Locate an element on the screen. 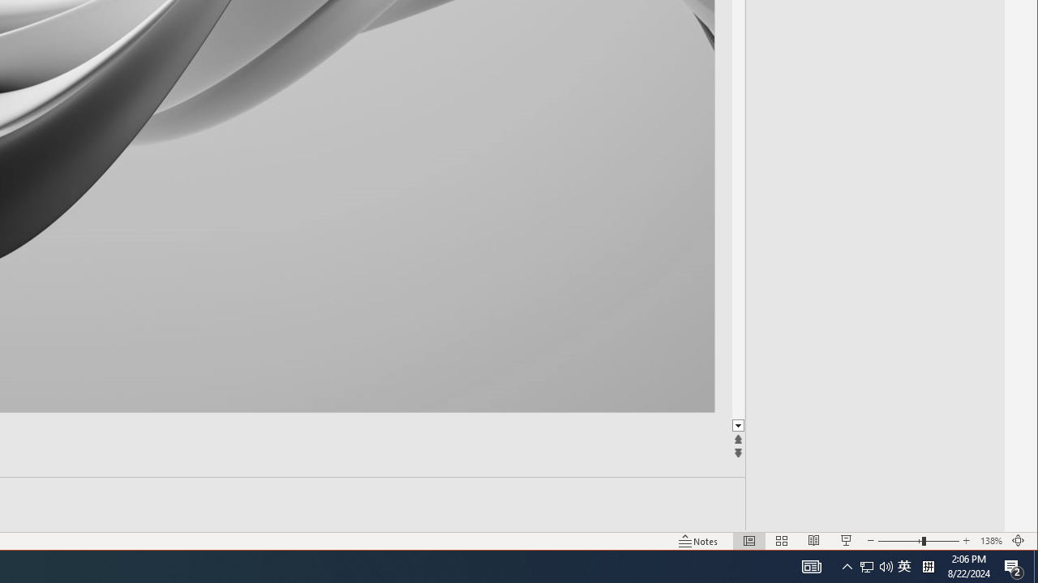 The height and width of the screenshot is (583, 1038). Zoom is located at coordinates (918, 541).